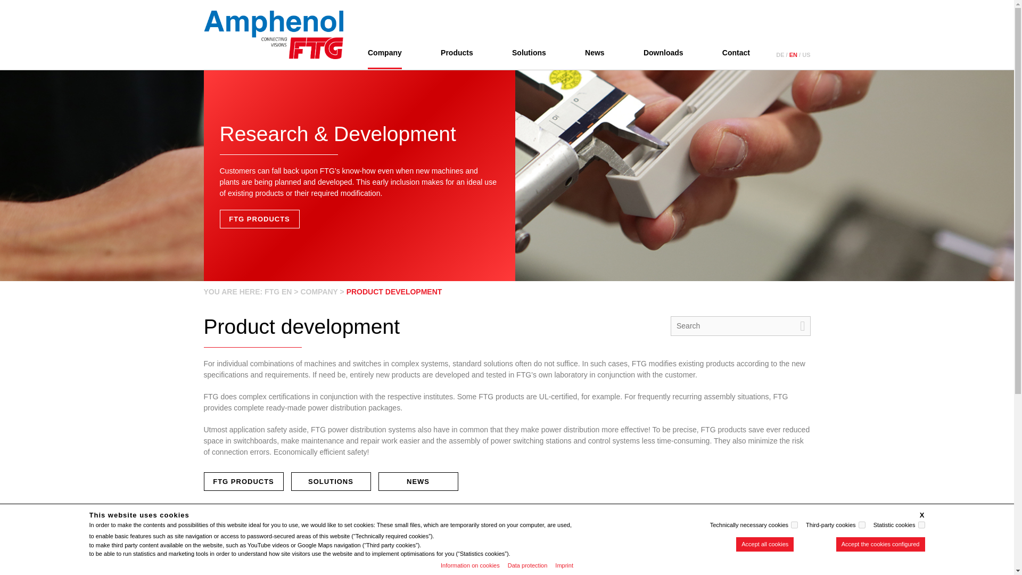  I want to click on Solutions, so click(330, 481).